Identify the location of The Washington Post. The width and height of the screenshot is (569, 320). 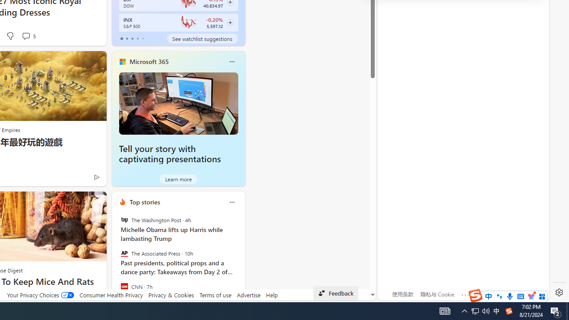
(124, 220).